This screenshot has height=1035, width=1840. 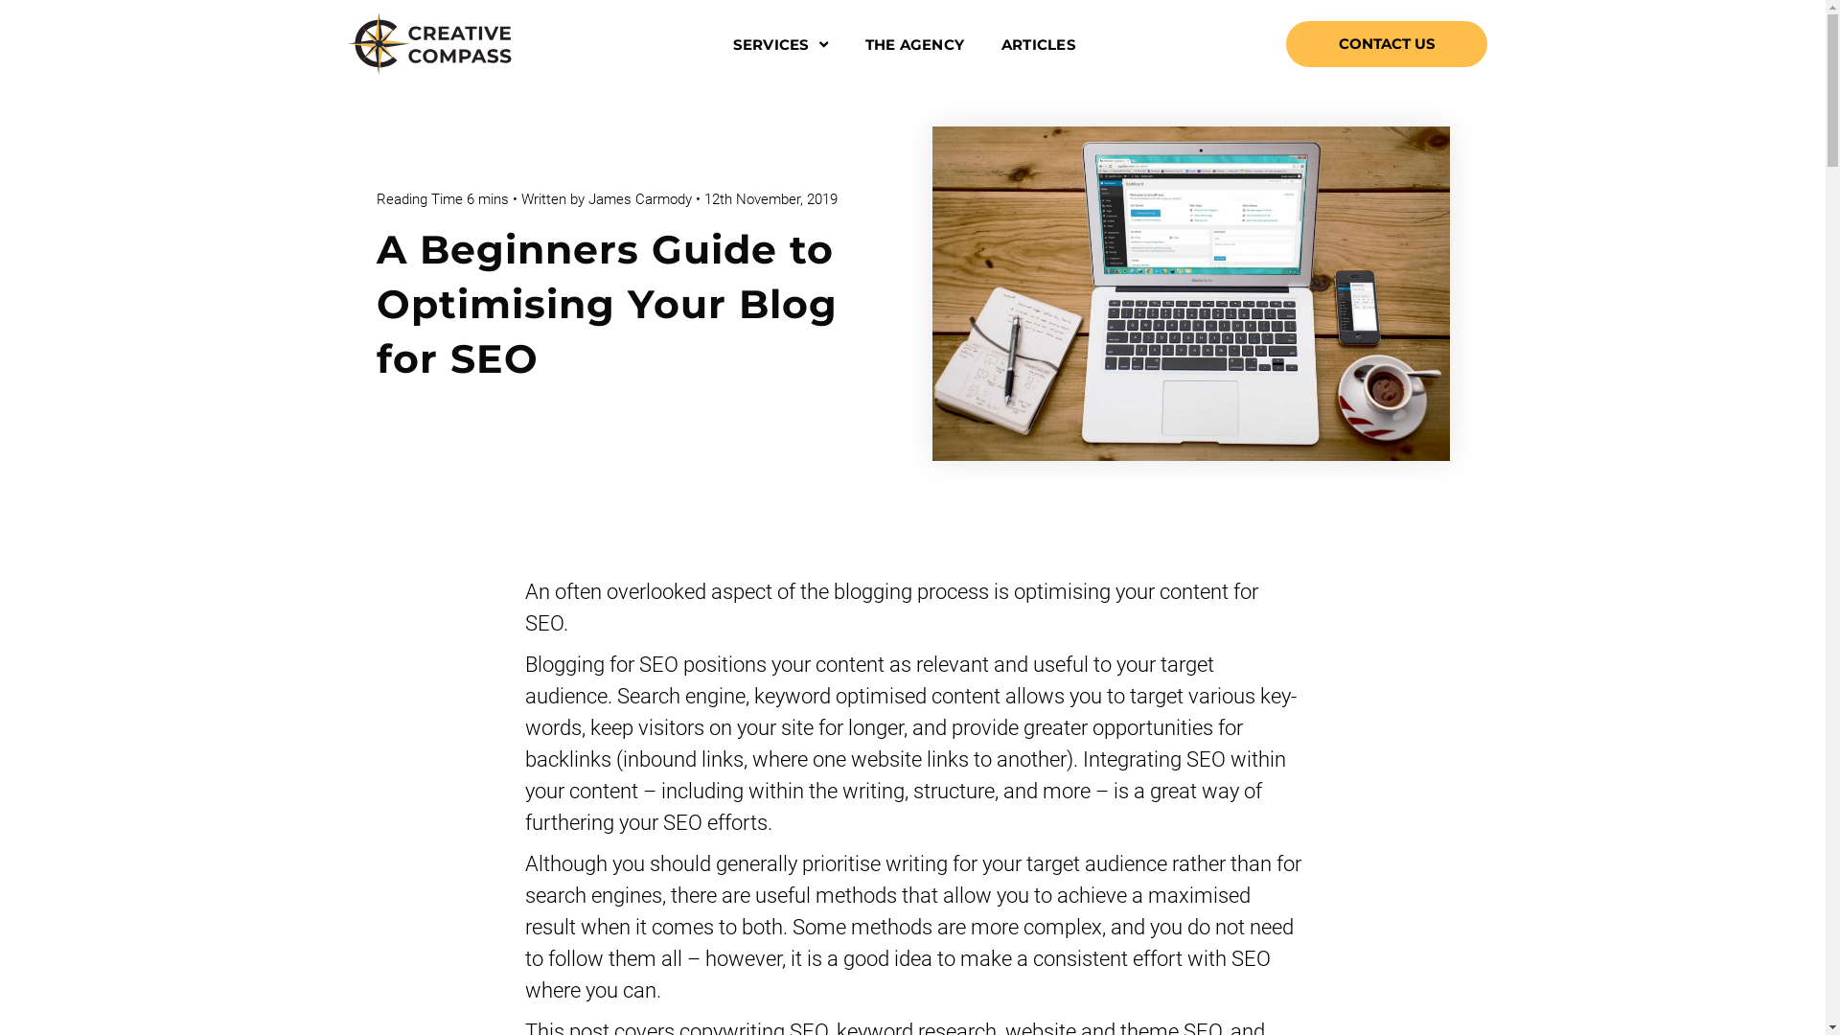 I want to click on blogphoto3, so click(x=1190, y=293).